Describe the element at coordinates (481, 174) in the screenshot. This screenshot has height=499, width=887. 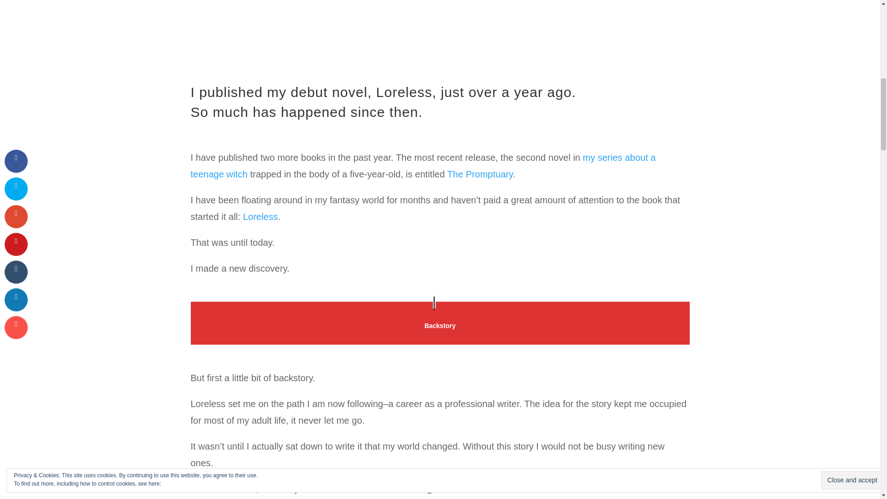
I see `The Promptuary.` at that location.